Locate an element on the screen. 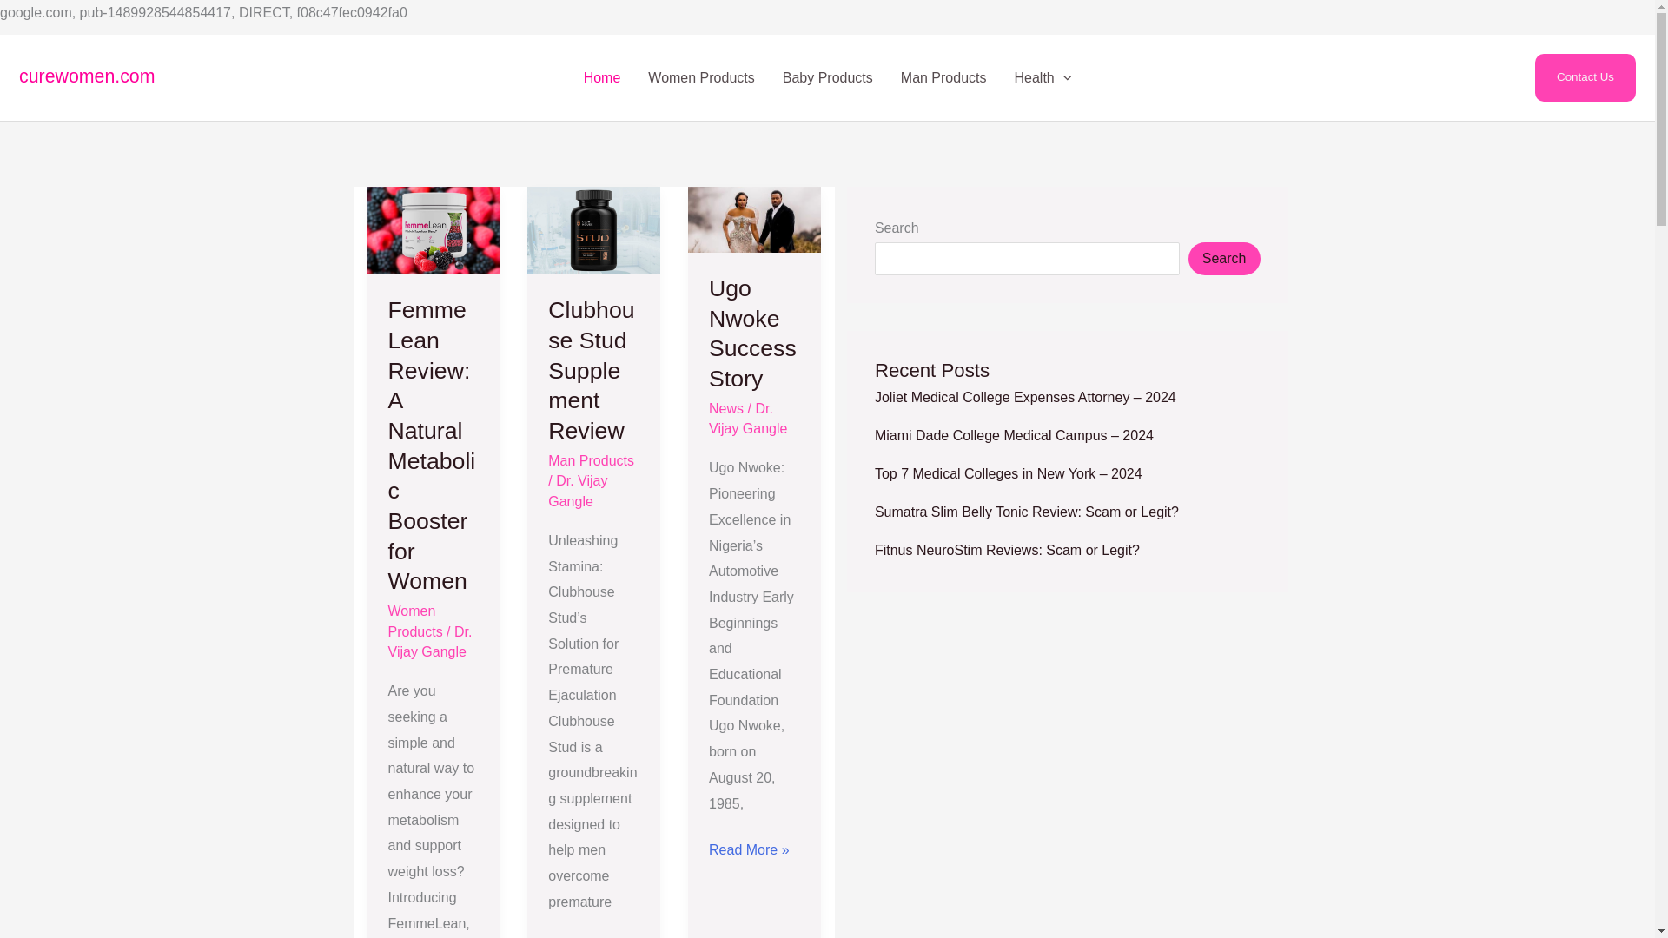 The image size is (1668, 938). News is located at coordinates (726, 408).